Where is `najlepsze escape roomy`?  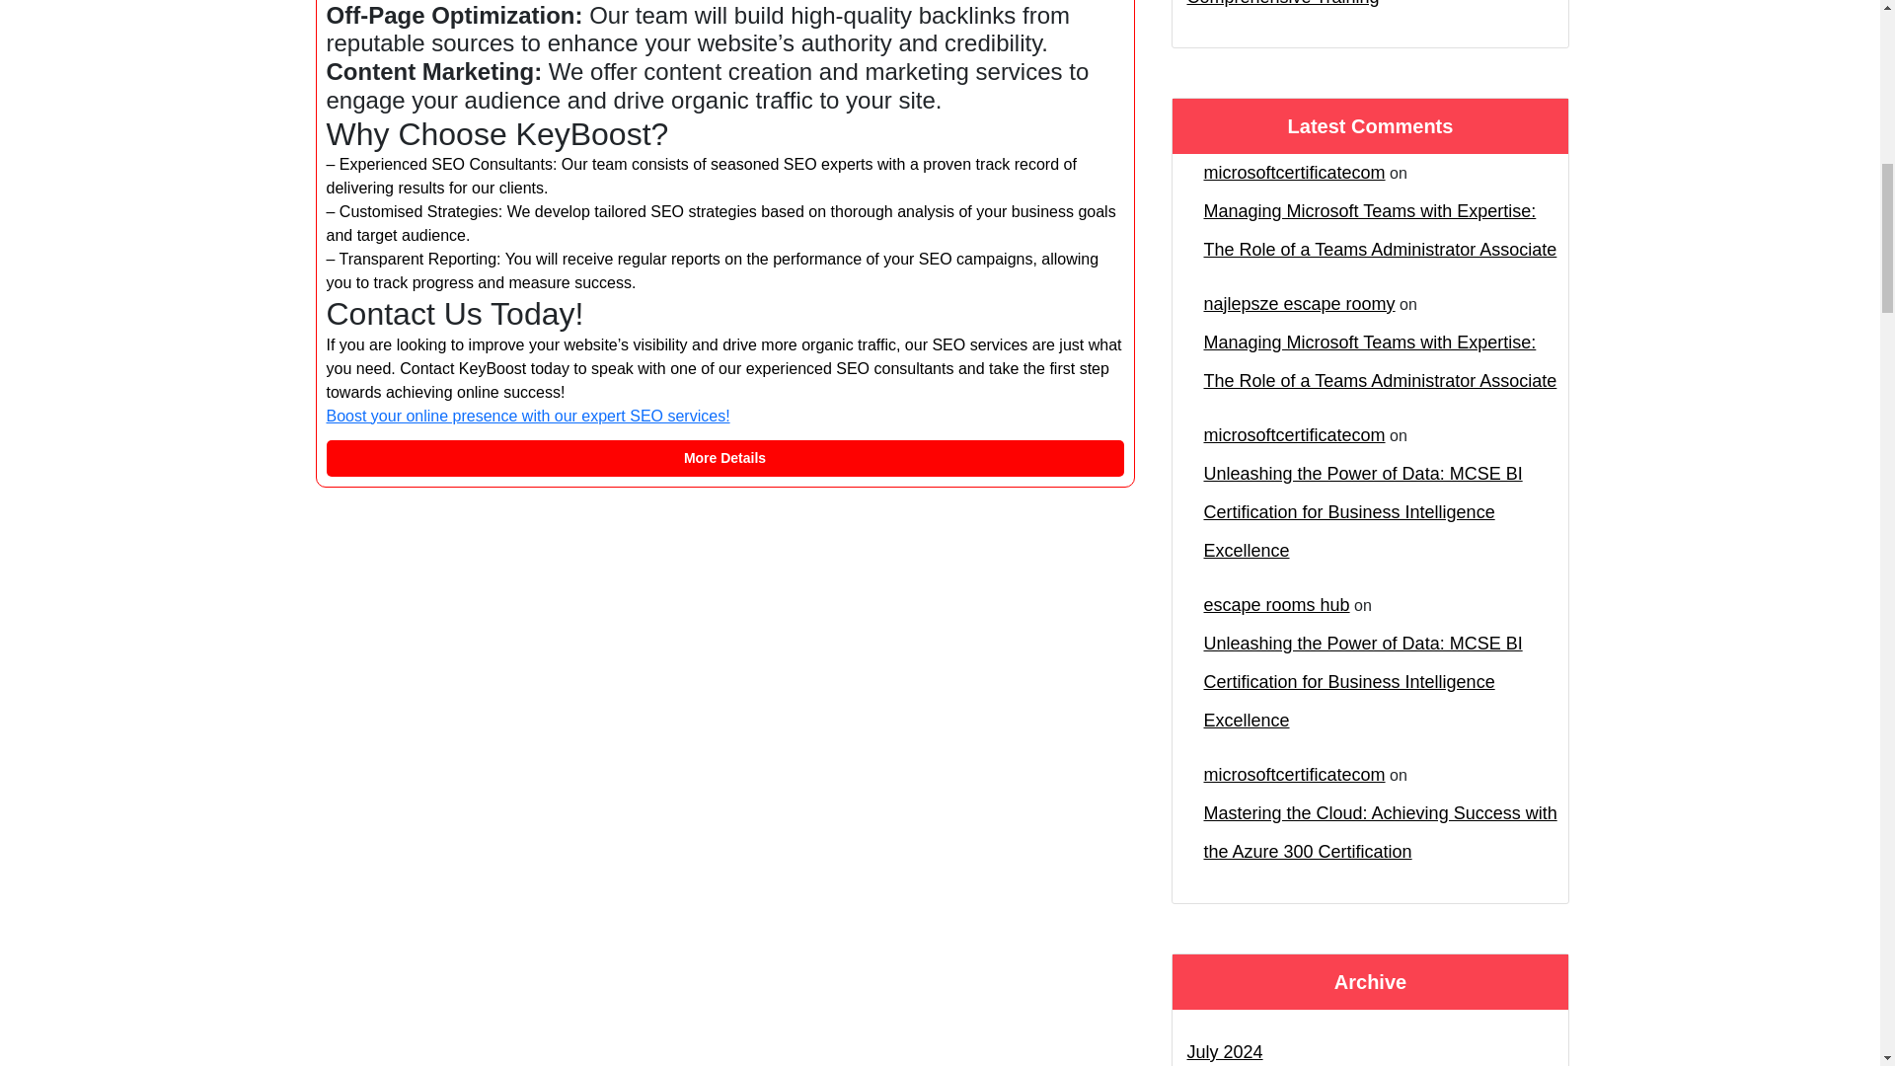 najlepsze escape roomy is located at coordinates (1299, 304).